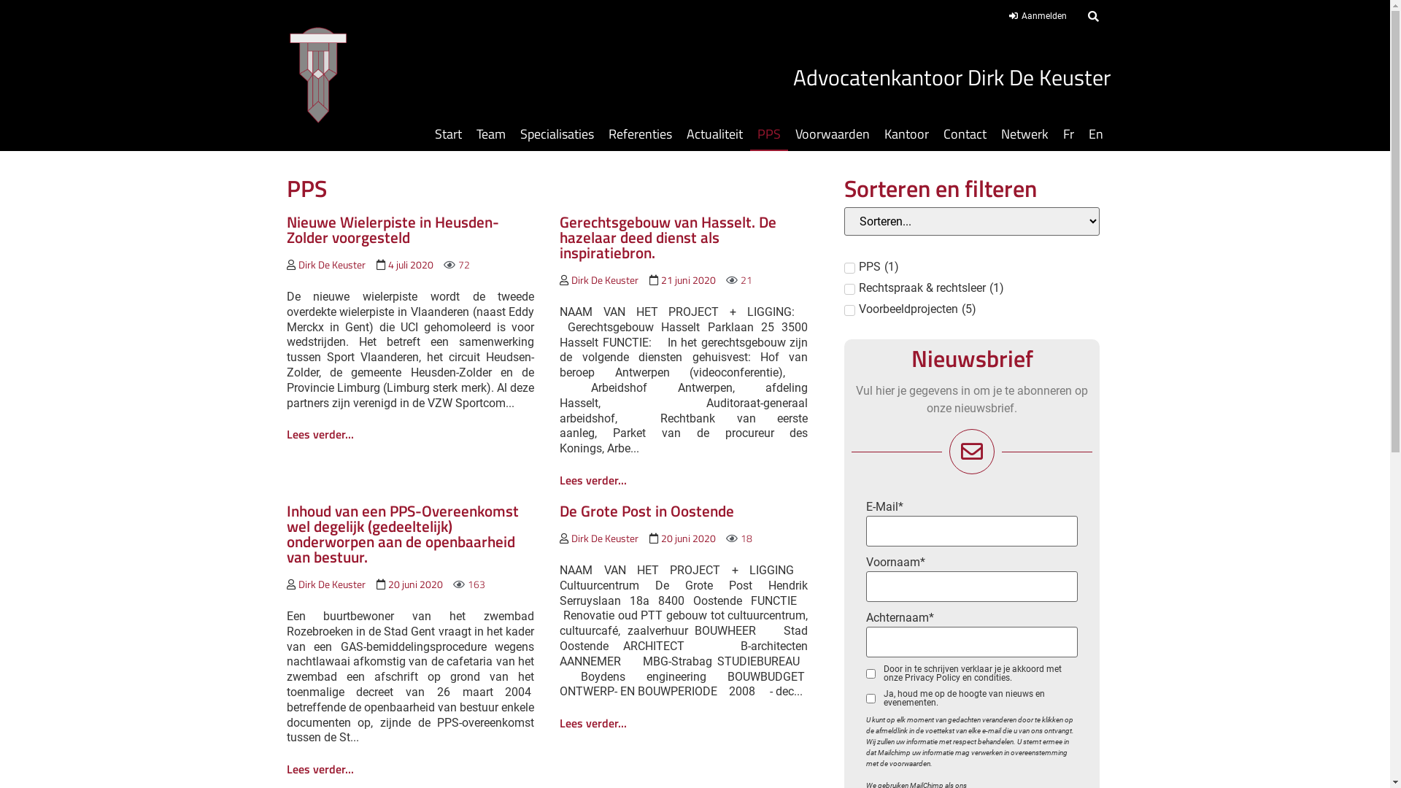 The height and width of the screenshot is (788, 1401). Describe the element at coordinates (411, 264) in the screenshot. I see `4 juli 2020` at that location.